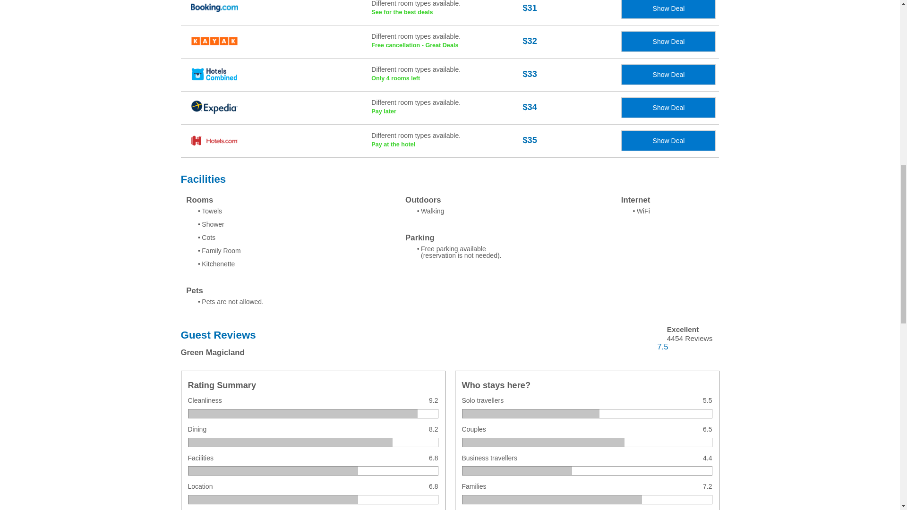  I want to click on Show Deal, so click(668, 9).